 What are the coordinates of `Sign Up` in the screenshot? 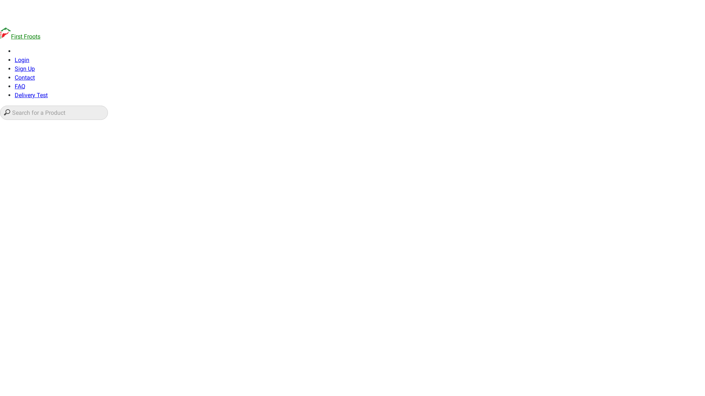 It's located at (25, 69).